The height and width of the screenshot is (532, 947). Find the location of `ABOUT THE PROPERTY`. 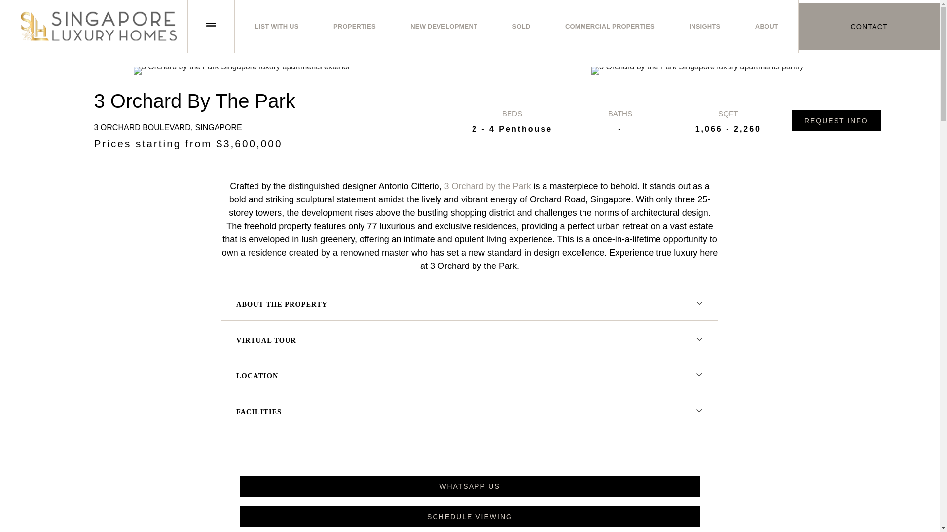

ABOUT THE PROPERTY is located at coordinates (470, 305).